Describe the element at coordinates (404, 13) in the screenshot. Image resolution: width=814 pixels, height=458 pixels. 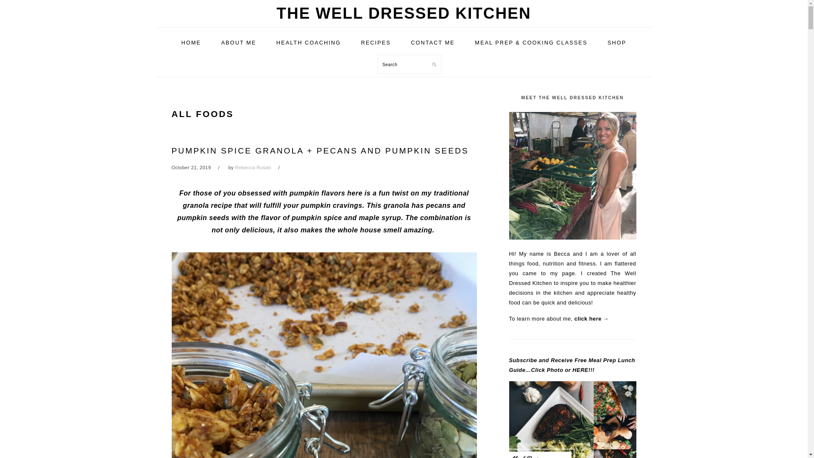
I see `THE WELL DRESSED KITCHEN` at that location.